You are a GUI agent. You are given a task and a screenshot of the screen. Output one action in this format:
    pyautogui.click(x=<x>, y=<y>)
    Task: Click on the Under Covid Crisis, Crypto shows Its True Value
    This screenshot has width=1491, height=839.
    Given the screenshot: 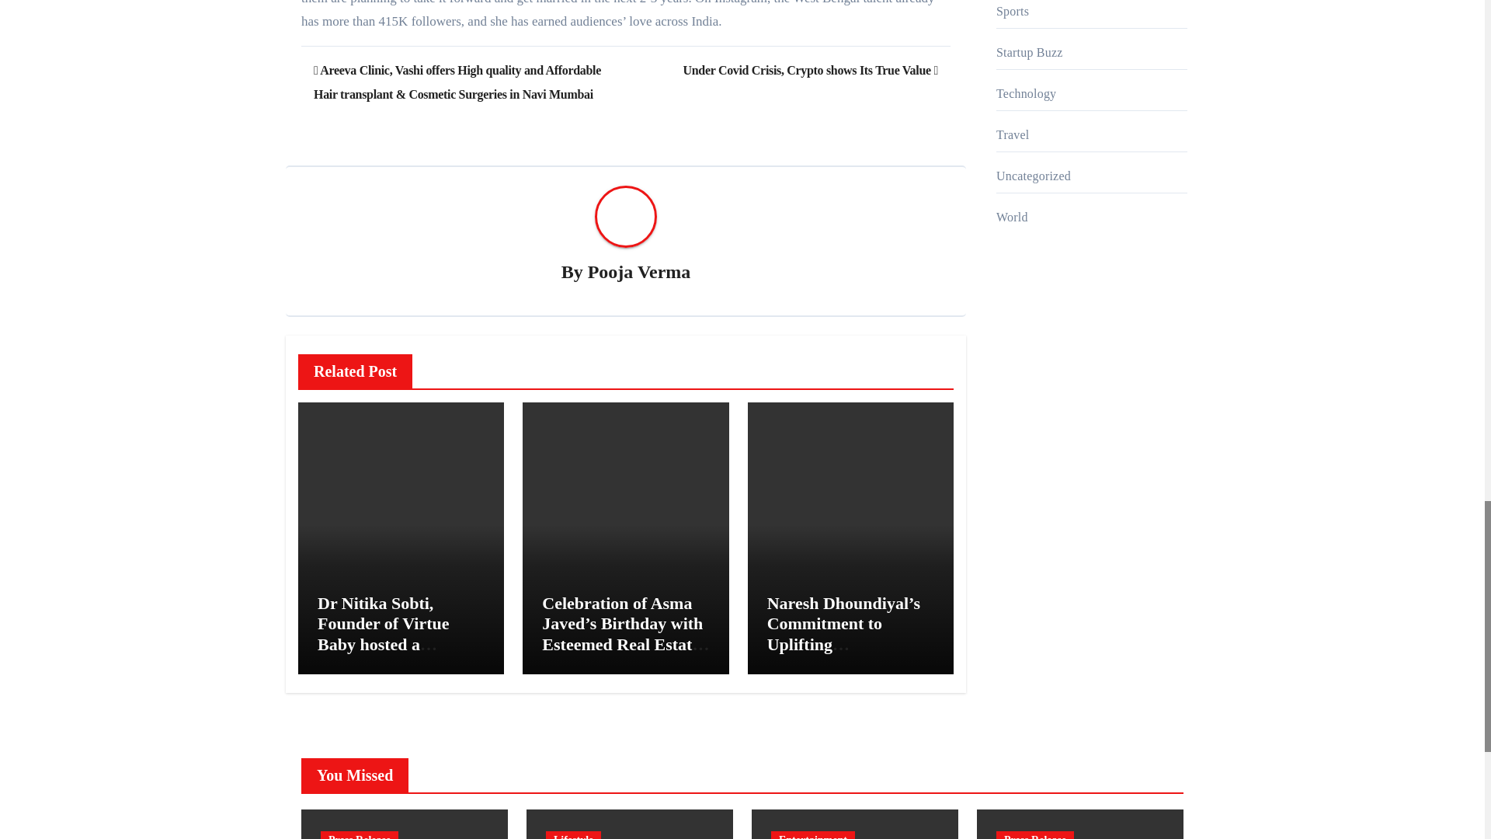 What is the action you would take?
    pyautogui.click(x=810, y=70)
    